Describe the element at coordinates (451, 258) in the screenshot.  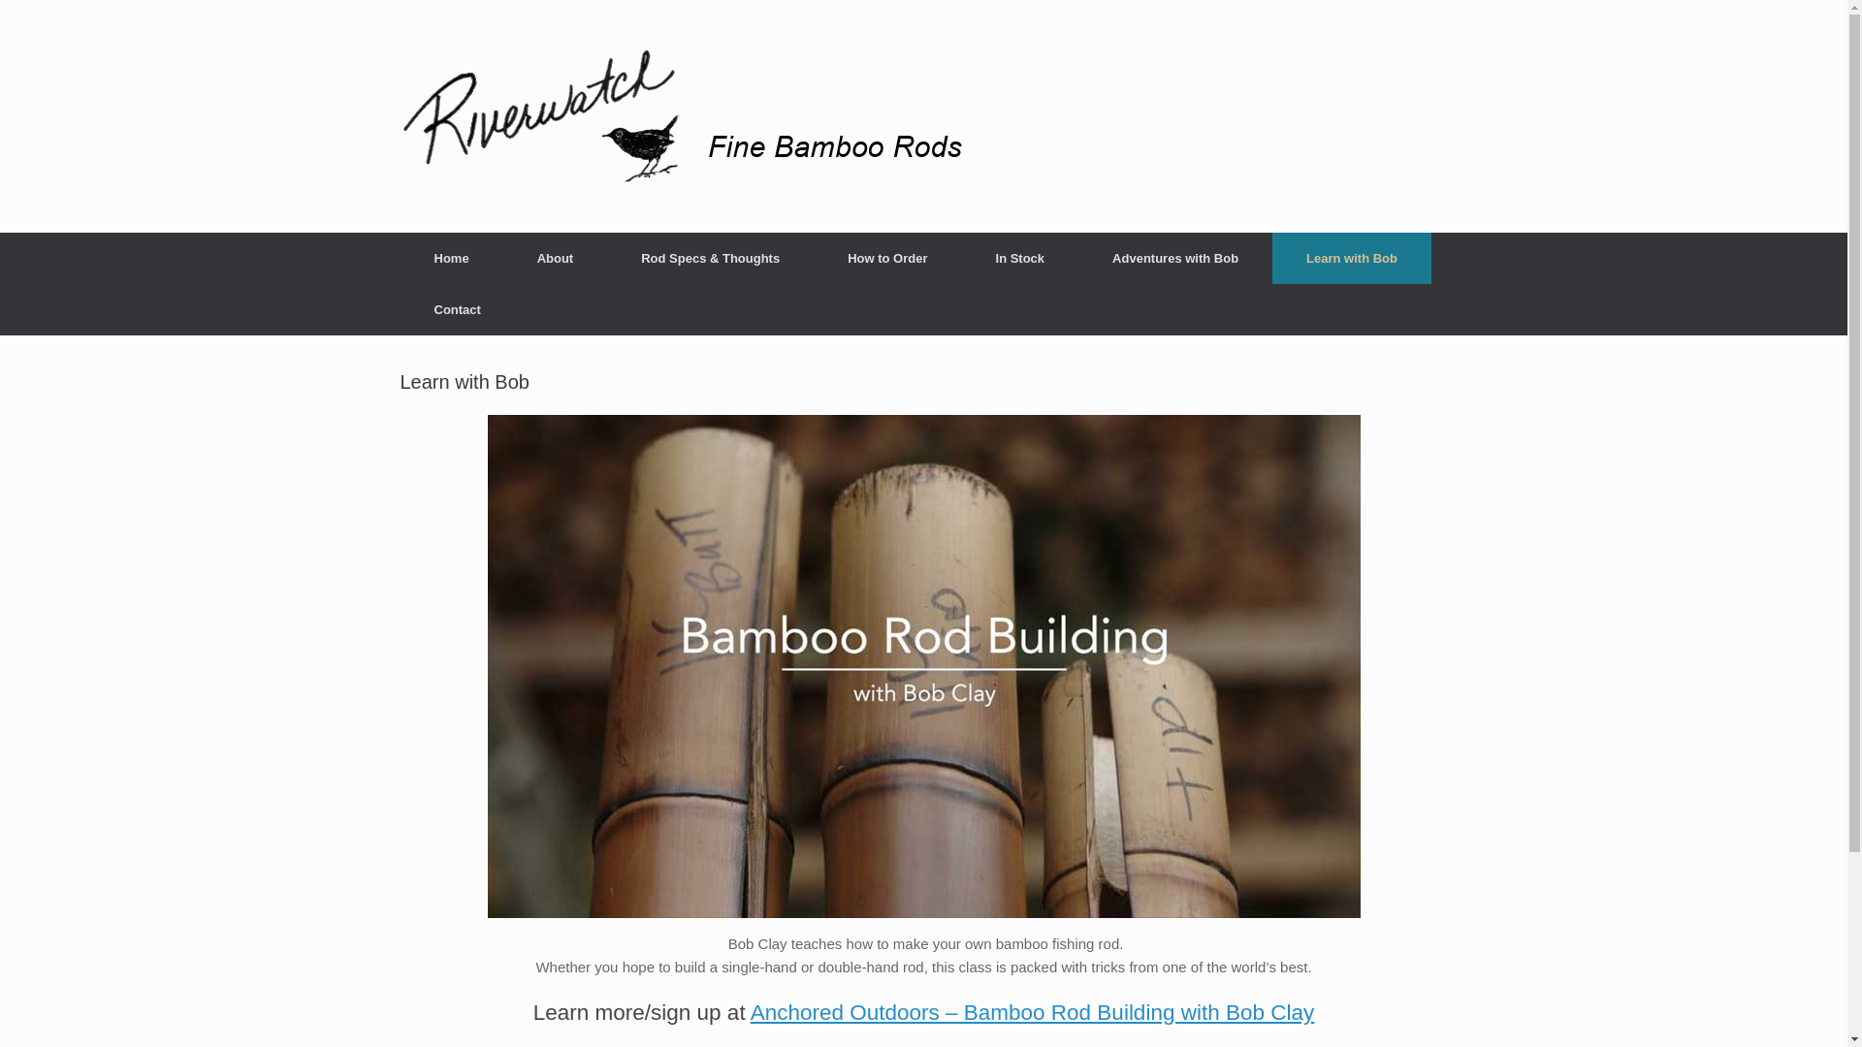
I see `Home` at that location.